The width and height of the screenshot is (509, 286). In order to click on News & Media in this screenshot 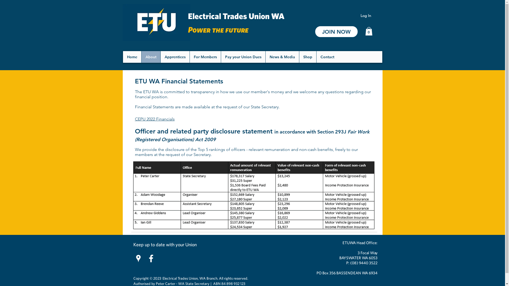, I will do `click(282, 57)`.